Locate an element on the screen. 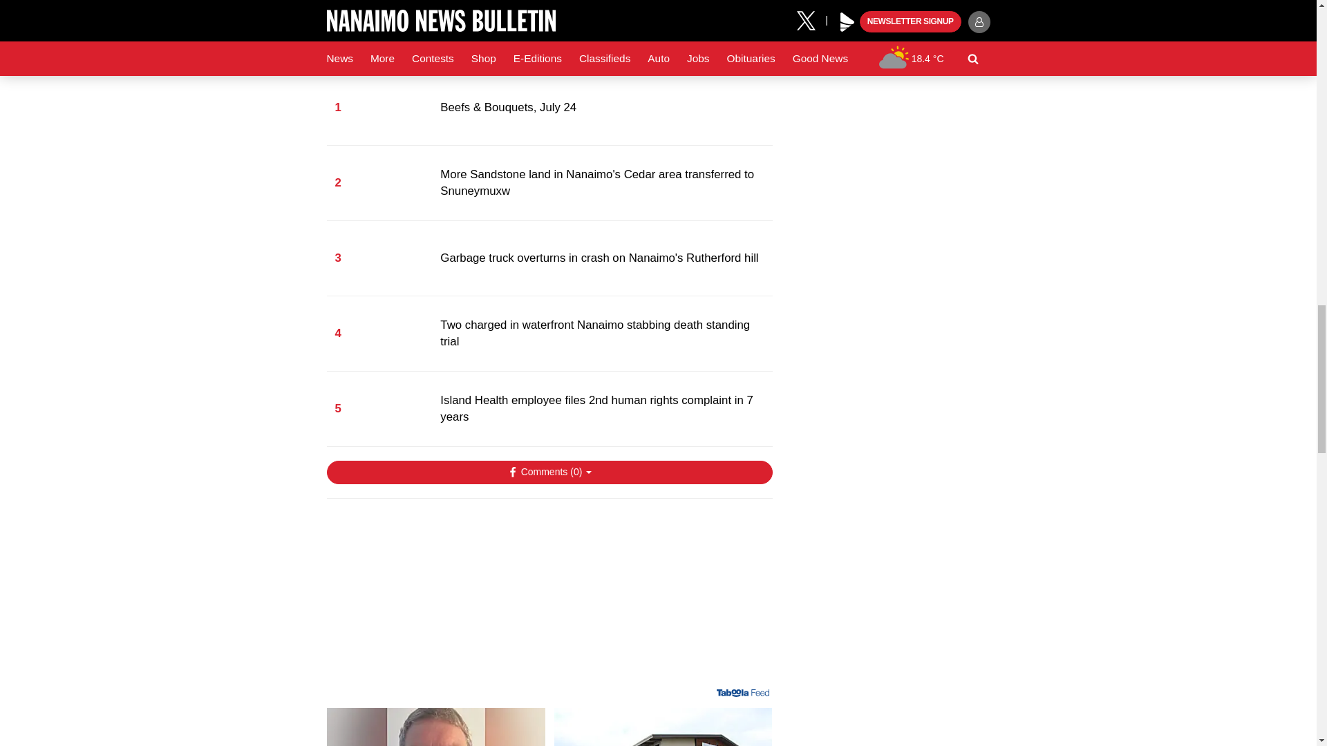 The width and height of the screenshot is (1327, 746). Show Comments is located at coordinates (549, 472).